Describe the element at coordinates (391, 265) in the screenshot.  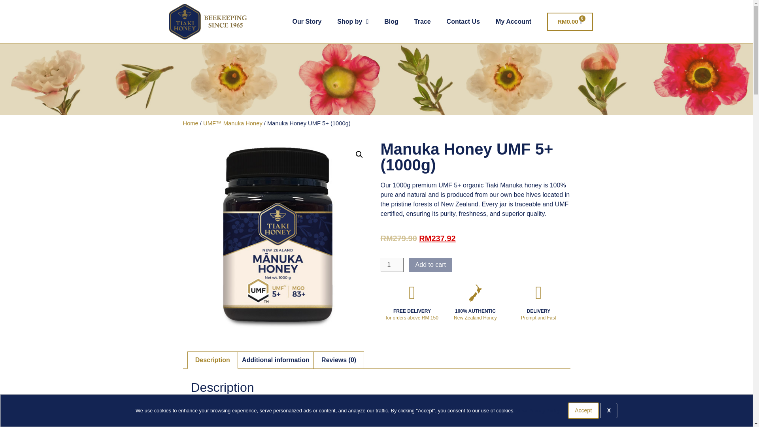
I see `Accept` at that location.